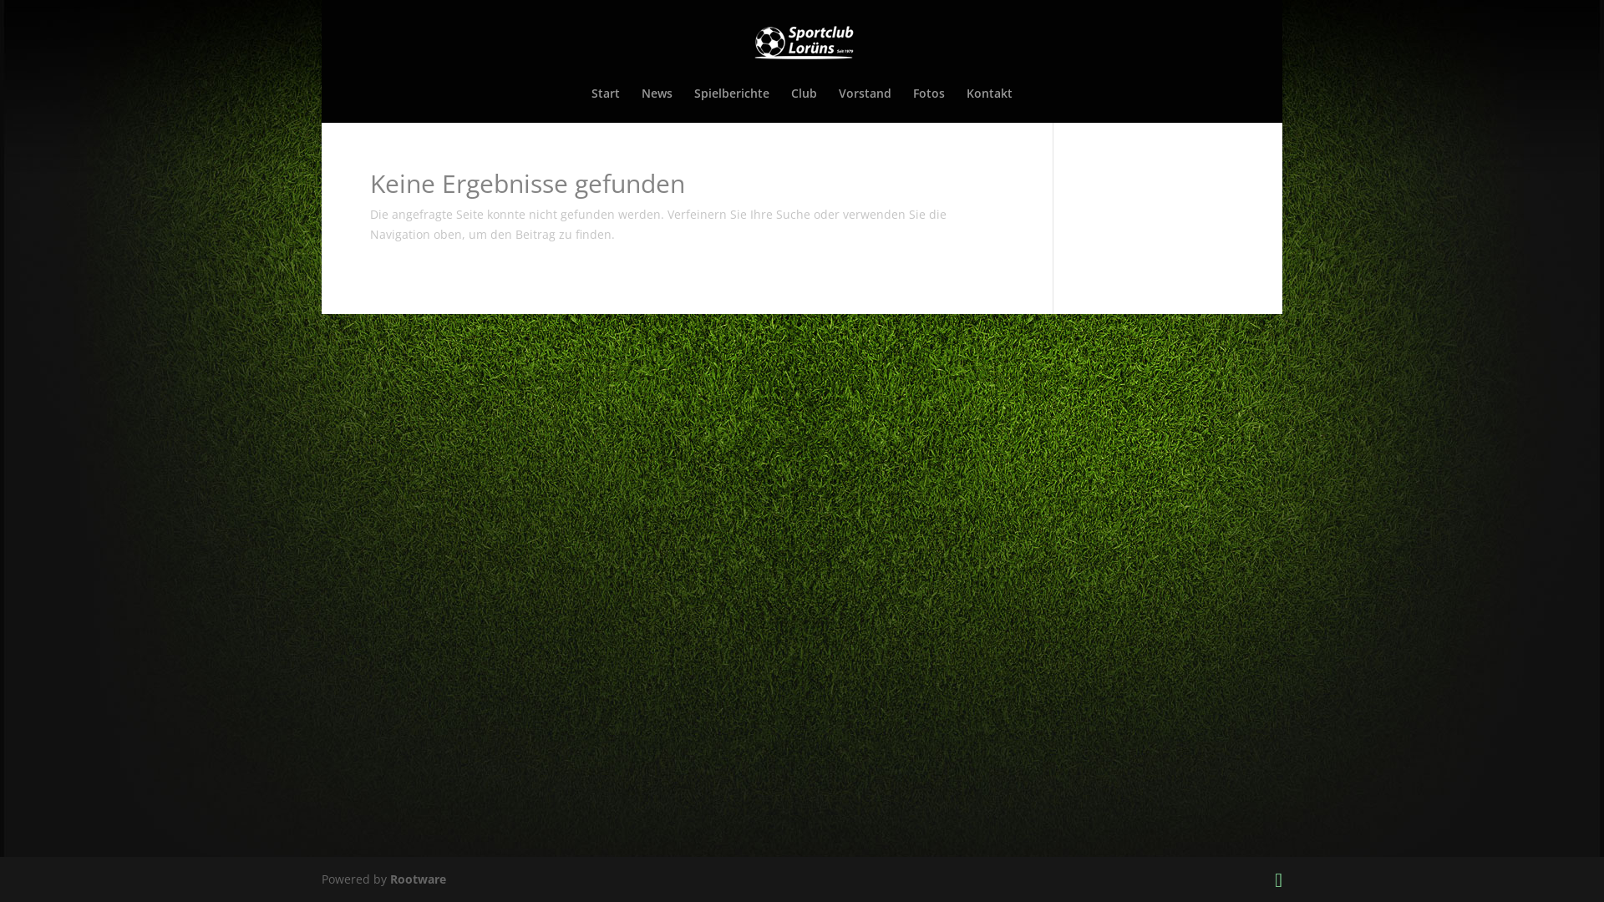  I want to click on Start, so click(606, 105).